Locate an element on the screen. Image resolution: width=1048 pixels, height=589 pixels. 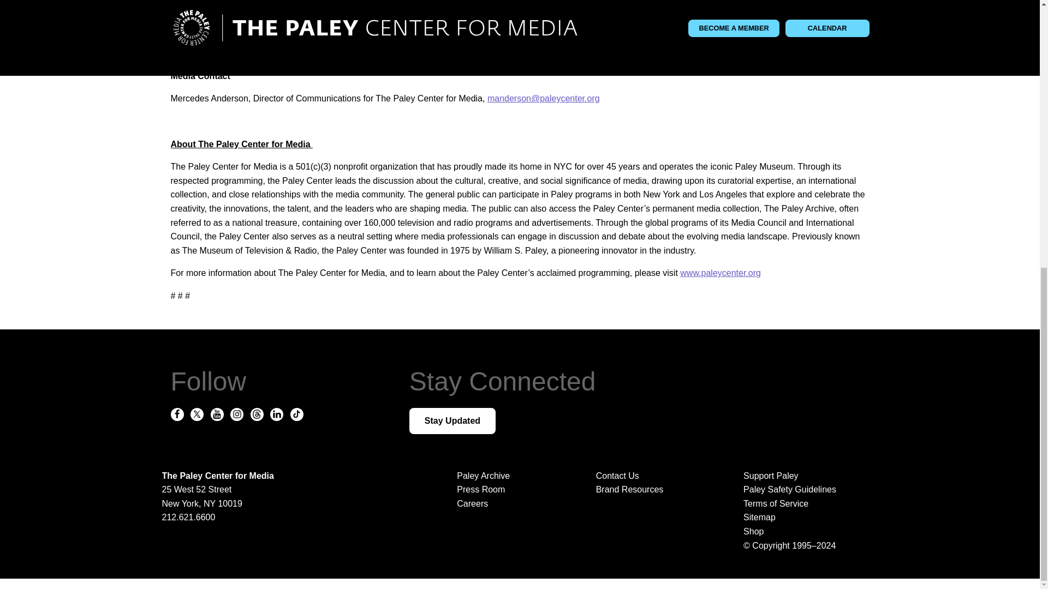
Shop is located at coordinates (806, 532).